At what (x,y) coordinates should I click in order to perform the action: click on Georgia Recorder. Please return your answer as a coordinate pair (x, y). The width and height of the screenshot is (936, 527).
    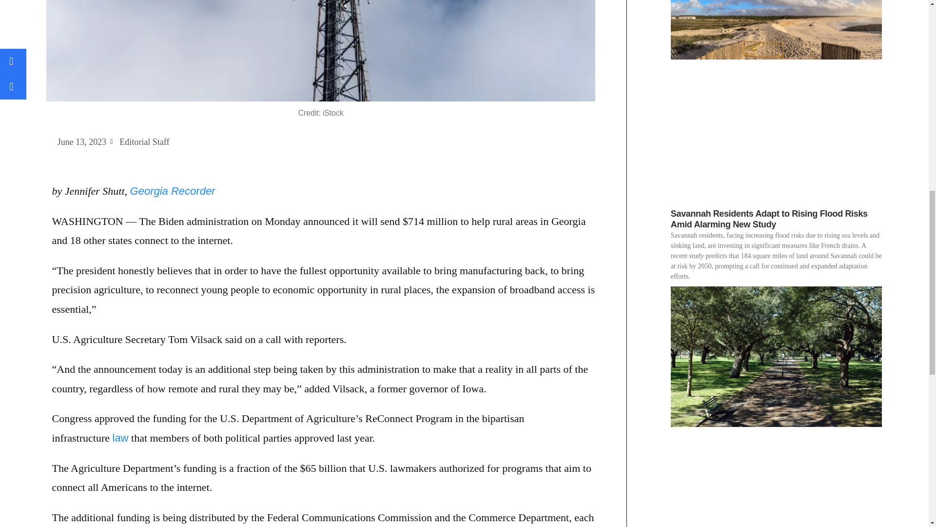
    Looking at the image, I should click on (173, 191).